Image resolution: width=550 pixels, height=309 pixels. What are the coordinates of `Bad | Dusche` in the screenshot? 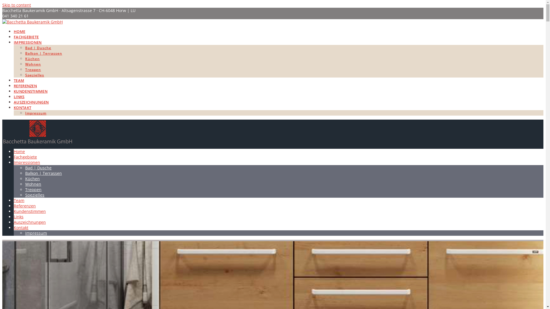 It's located at (38, 48).